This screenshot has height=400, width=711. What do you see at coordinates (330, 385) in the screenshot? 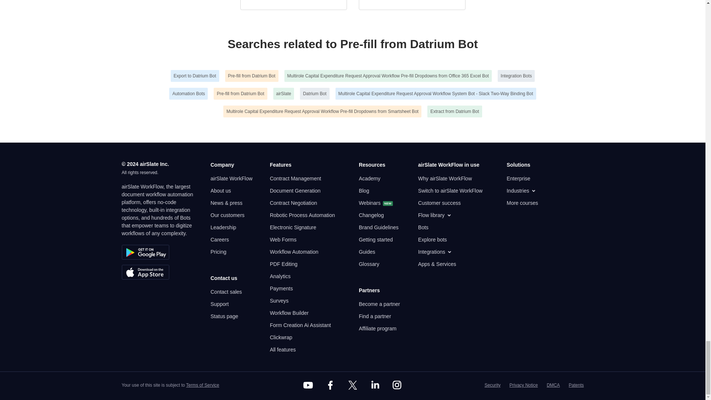
I see `Facebook` at bounding box center [330, 385].